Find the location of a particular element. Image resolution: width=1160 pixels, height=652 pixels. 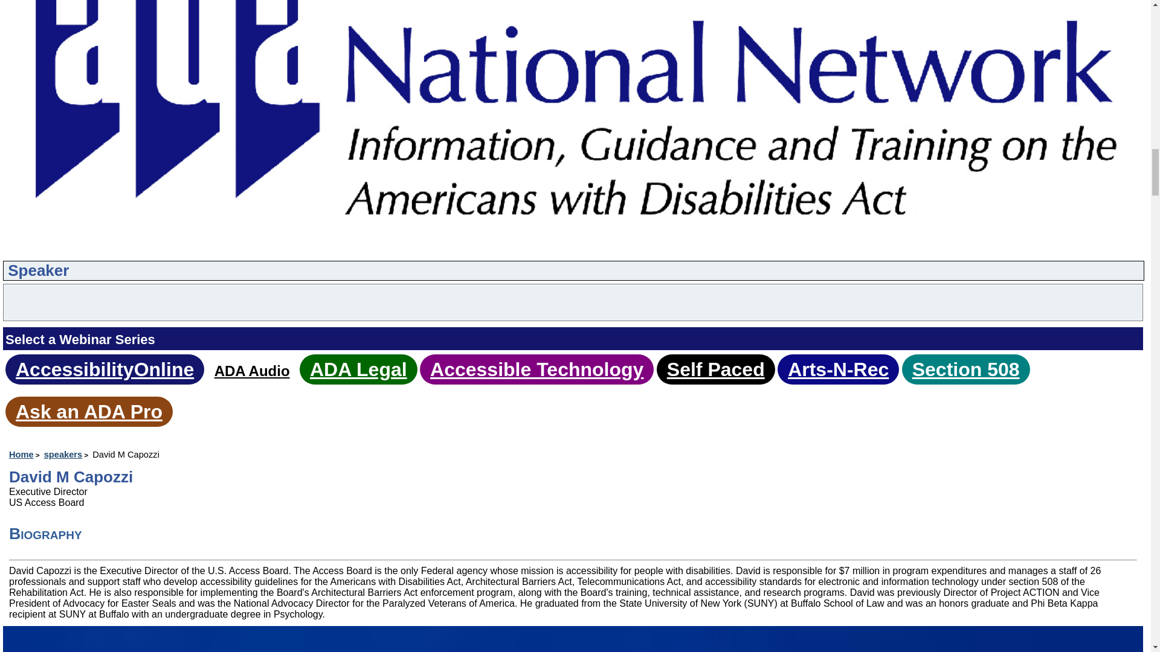

ADA Legal is located at coordinates (358, 369).